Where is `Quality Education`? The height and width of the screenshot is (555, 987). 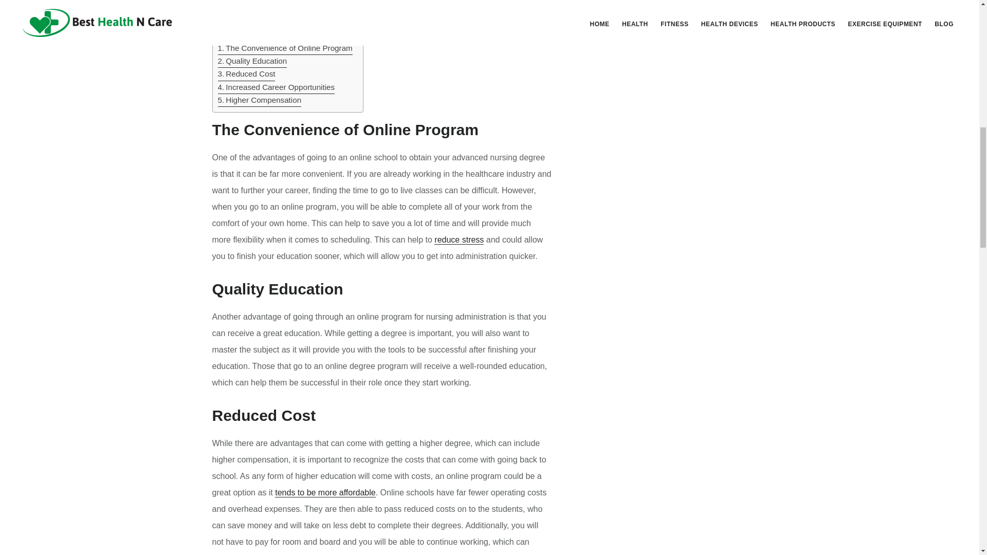
Quality Education is located at coordinates (252, 61).